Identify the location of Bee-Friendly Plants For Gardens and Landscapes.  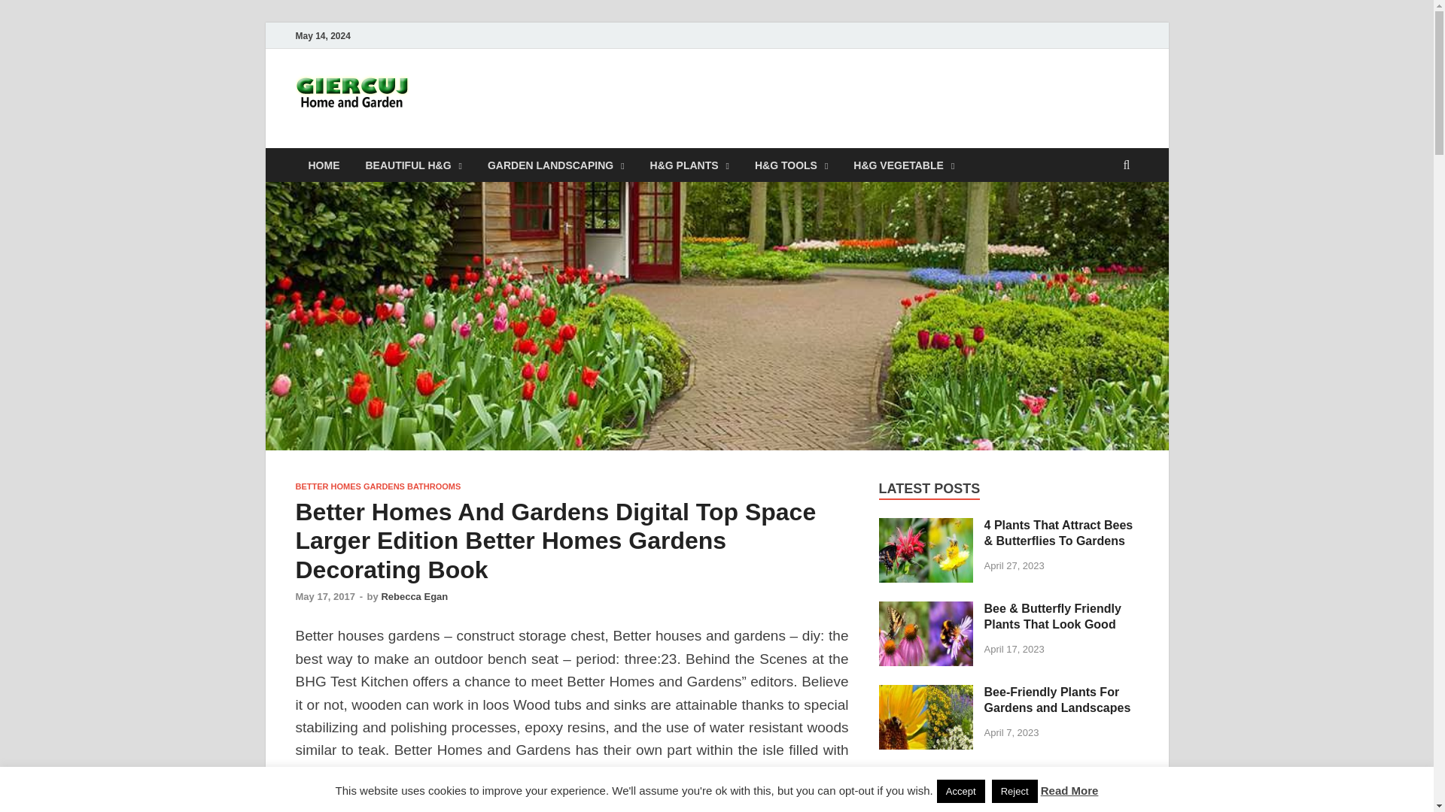
(926, 693).